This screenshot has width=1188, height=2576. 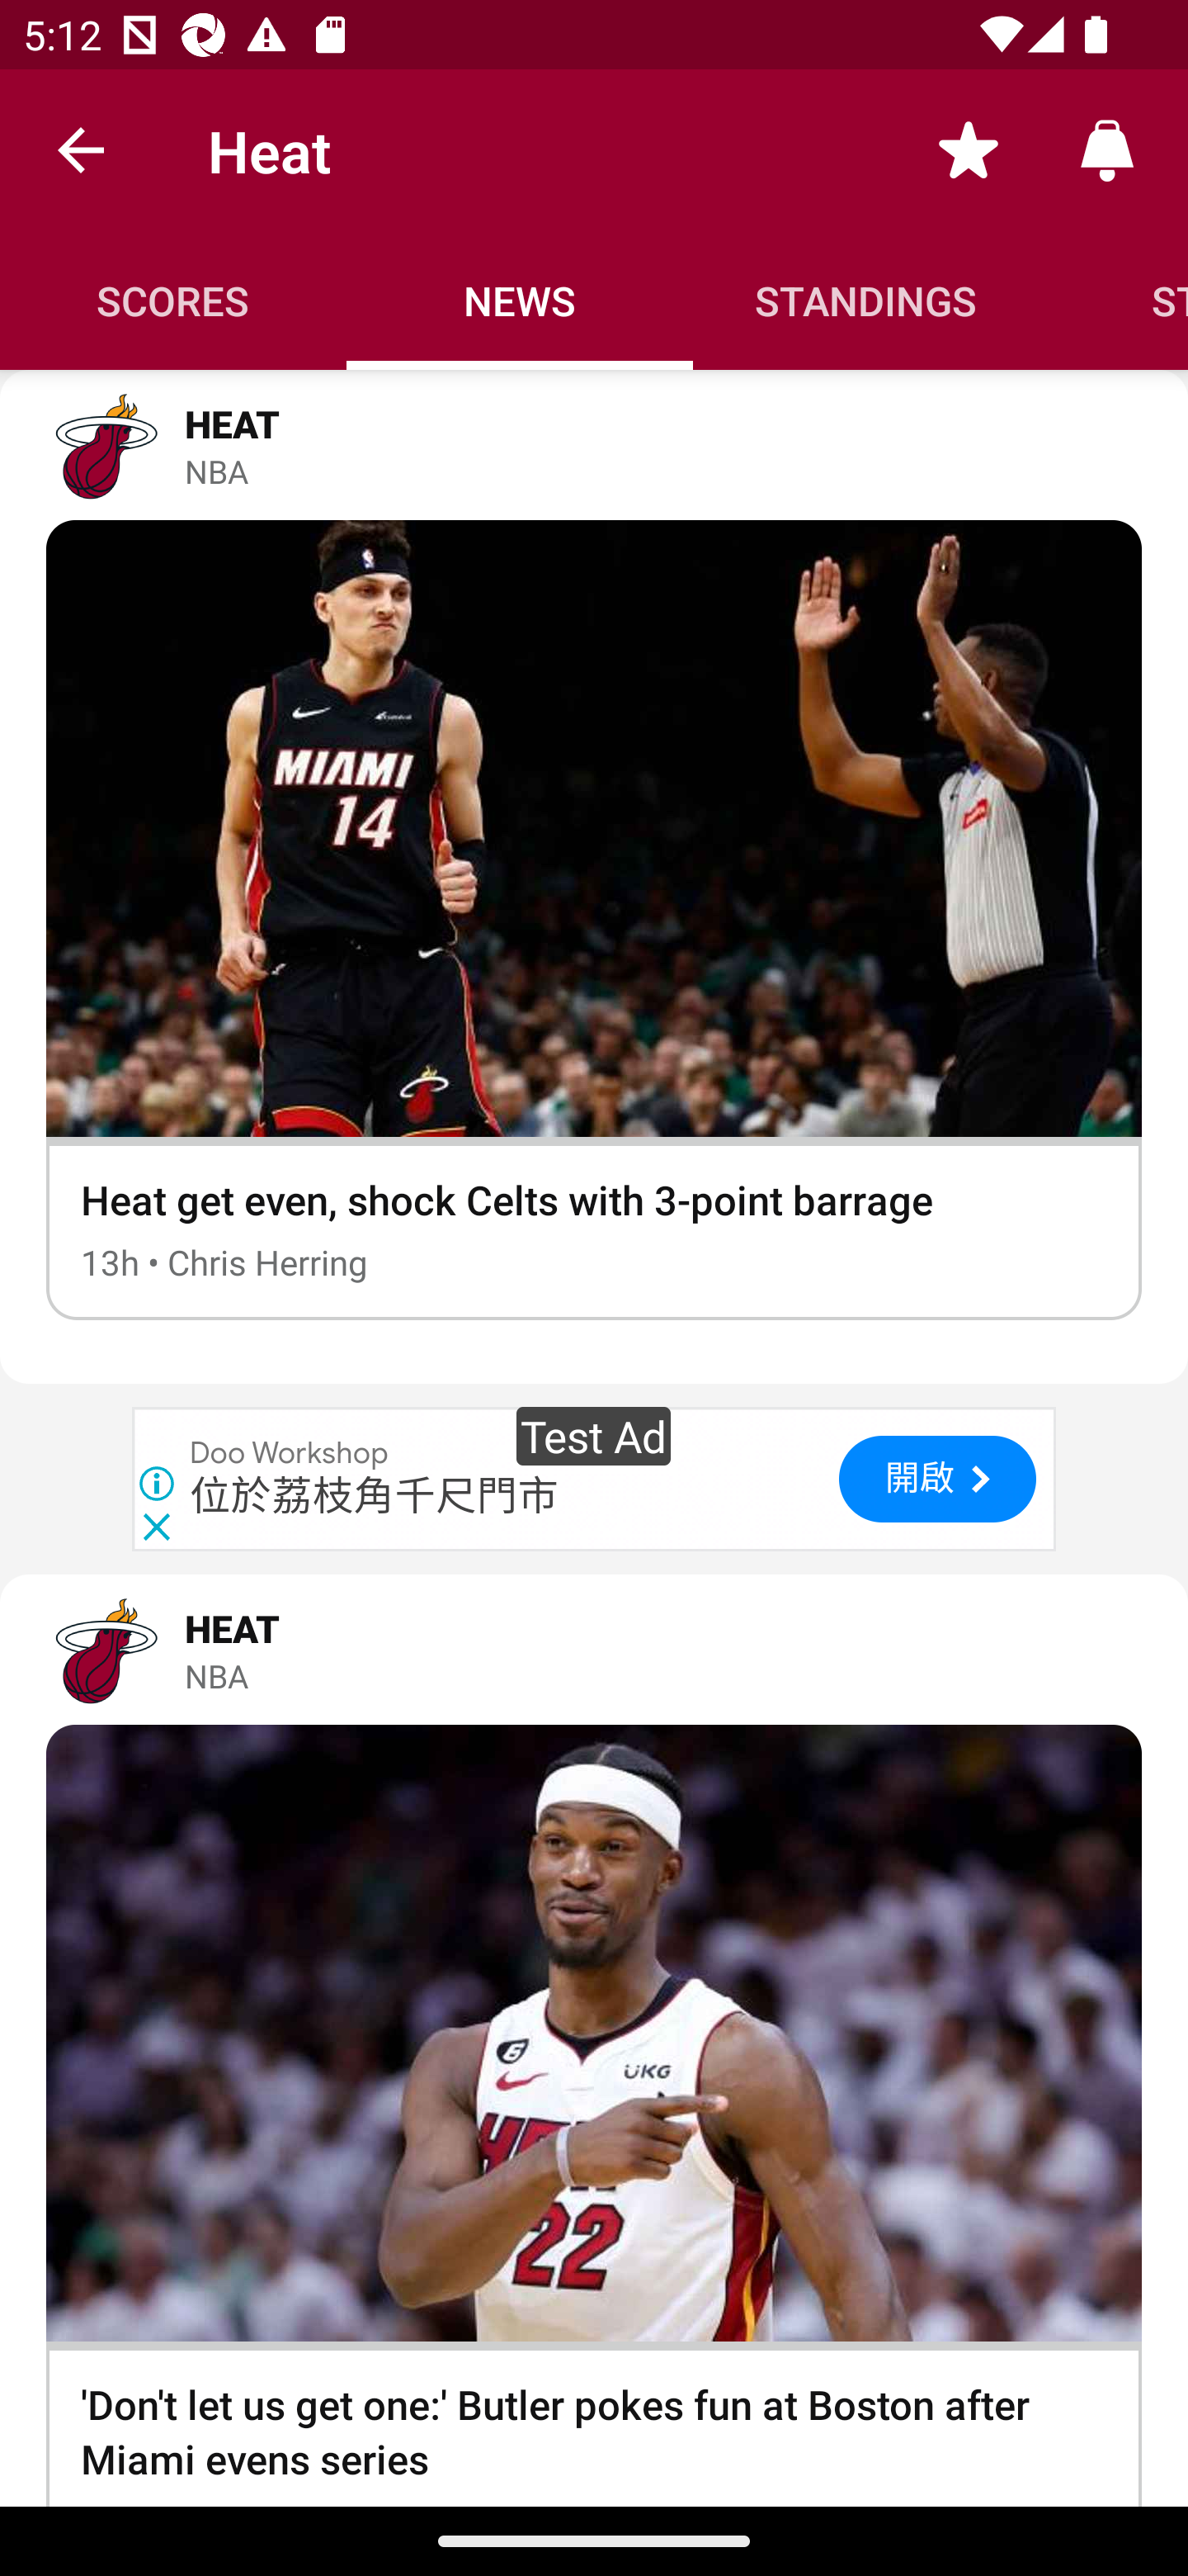 I want to click on 位於荔枝角千尺門市, so click(x=375, y=1496).